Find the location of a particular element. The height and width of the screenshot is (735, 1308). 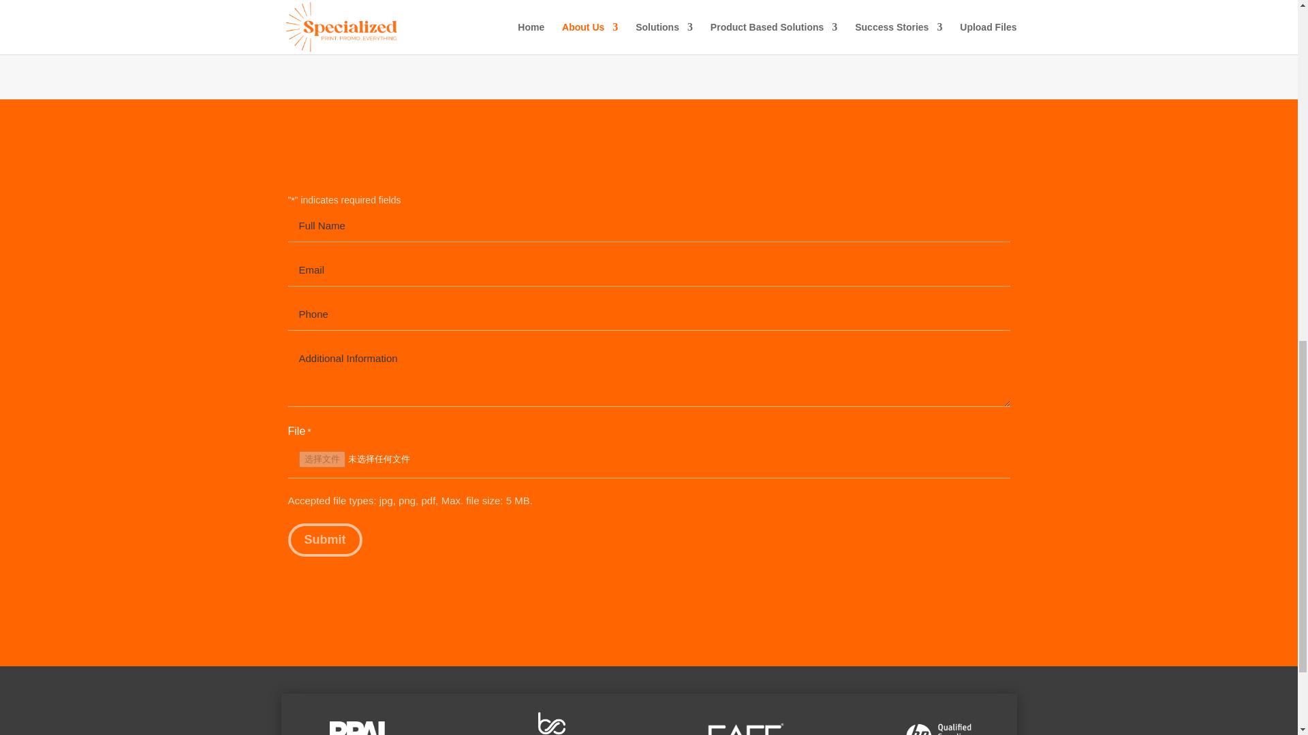

Submit is located at coordinates (324, 539).